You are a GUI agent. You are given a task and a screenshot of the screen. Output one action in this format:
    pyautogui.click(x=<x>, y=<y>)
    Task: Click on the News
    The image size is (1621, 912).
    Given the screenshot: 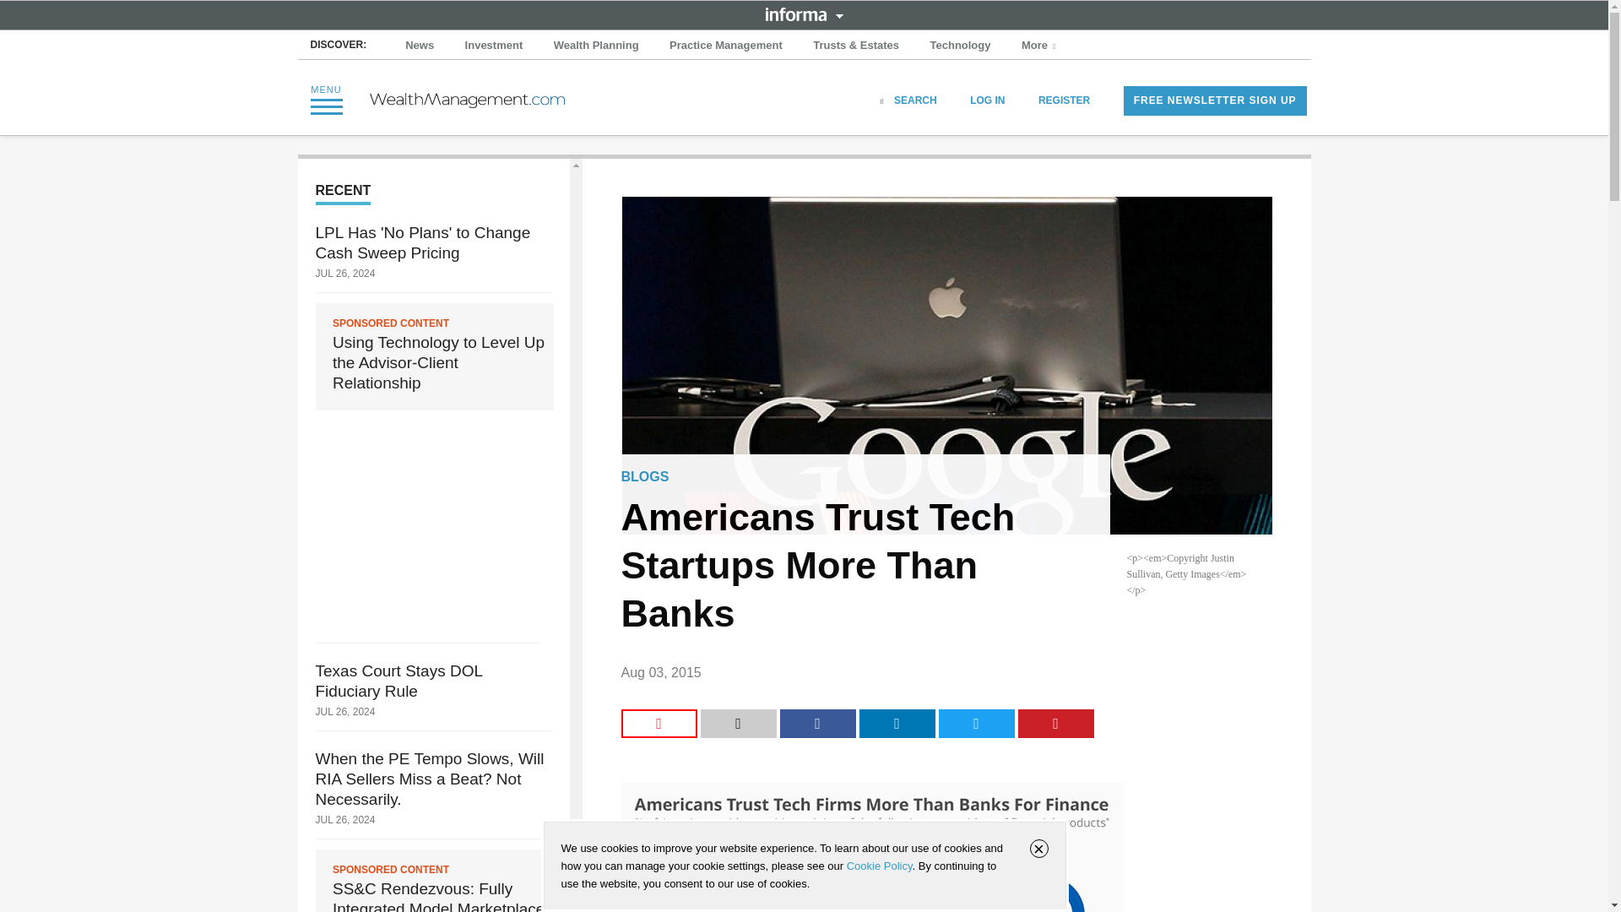 What is the action you would take?
    pyautogui.click(x=420, y=46)
    